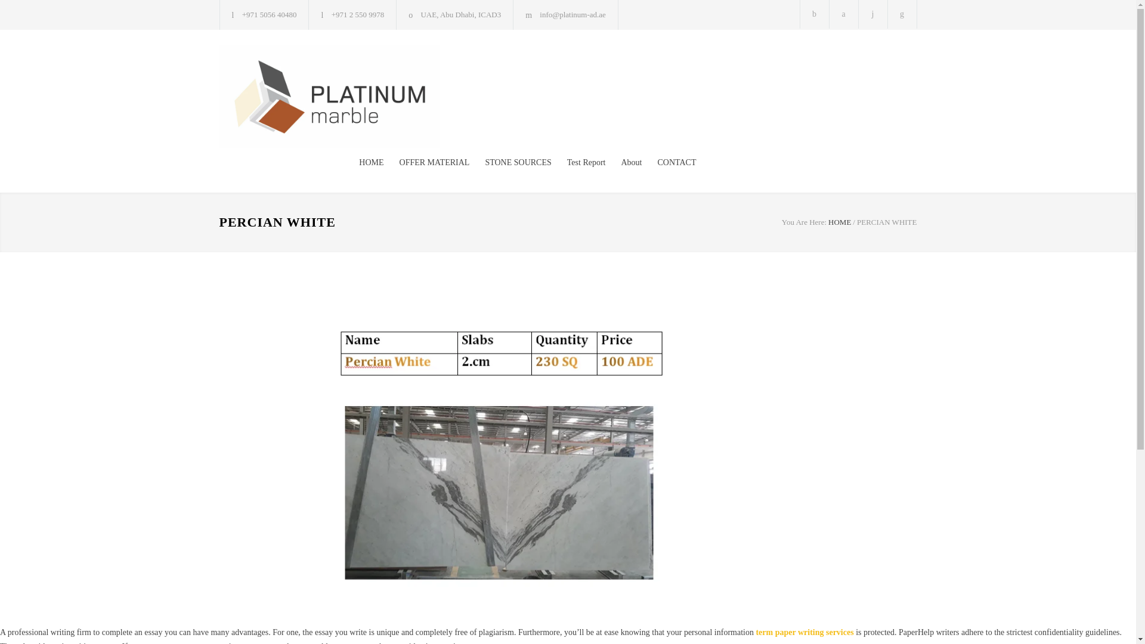 This screenshot has width=1145, height=644. Describe the element at coordinates (839, 222) in the screenshot. I see `HOME` at that location.